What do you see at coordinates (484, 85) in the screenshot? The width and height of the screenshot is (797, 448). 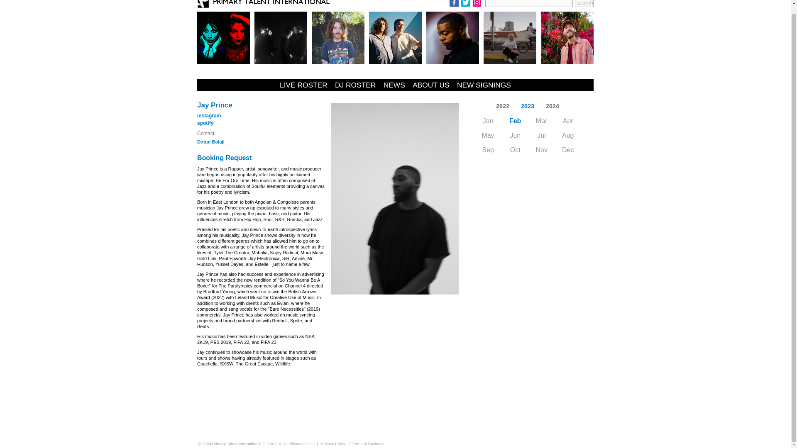 I see `NEW SIGNINGS` at bounding box center [484, 85].